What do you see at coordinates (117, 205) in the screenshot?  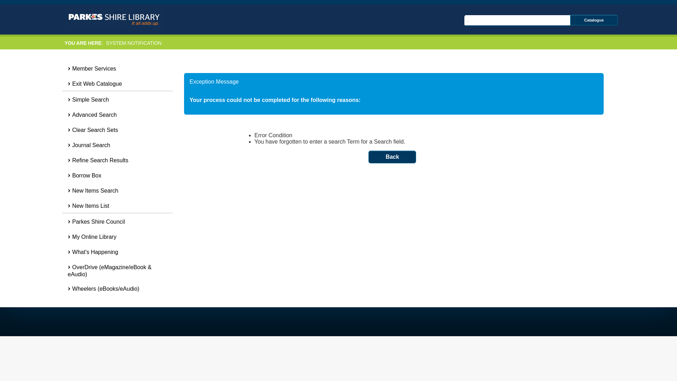 I see `New Items List` at bounding box center [117, 205].